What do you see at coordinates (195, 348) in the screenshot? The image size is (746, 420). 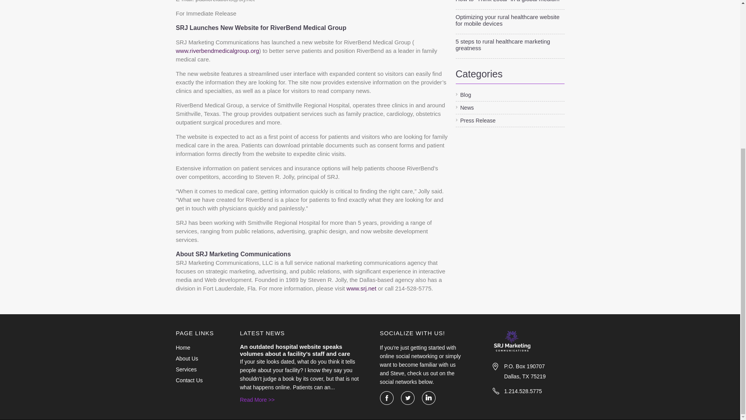 I see `Home` at bounding box center [195, 348].